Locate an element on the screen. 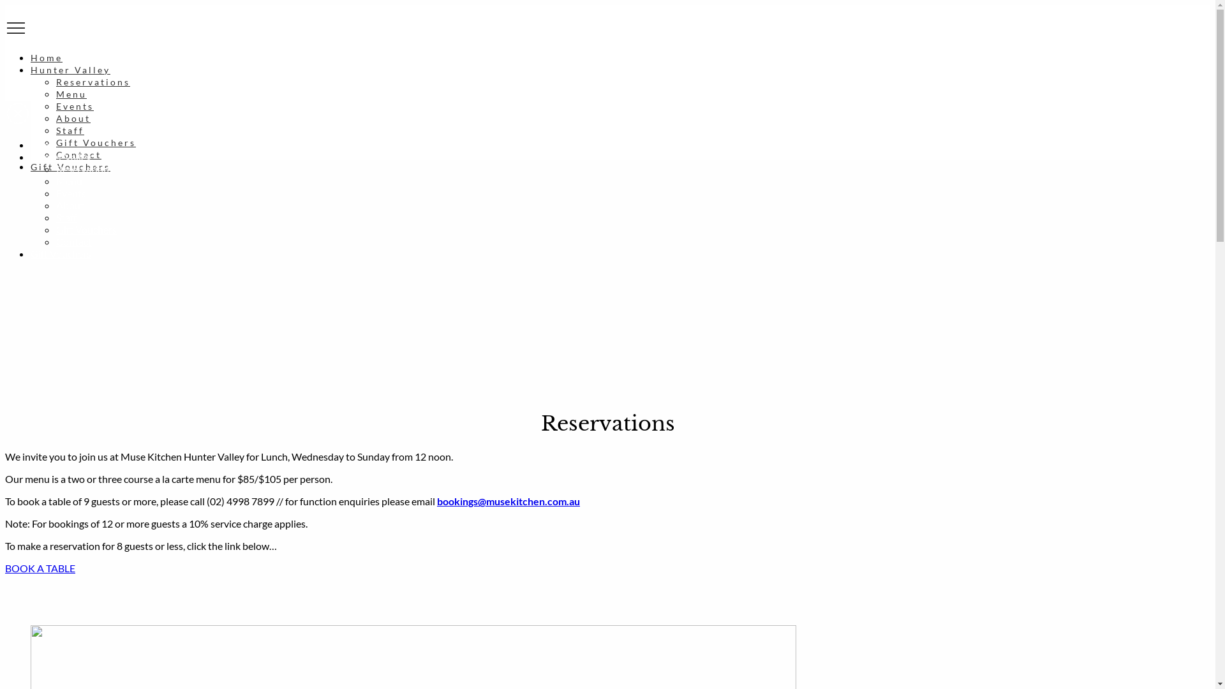  BOOK A TABLE is located at coordinates (40, 568).